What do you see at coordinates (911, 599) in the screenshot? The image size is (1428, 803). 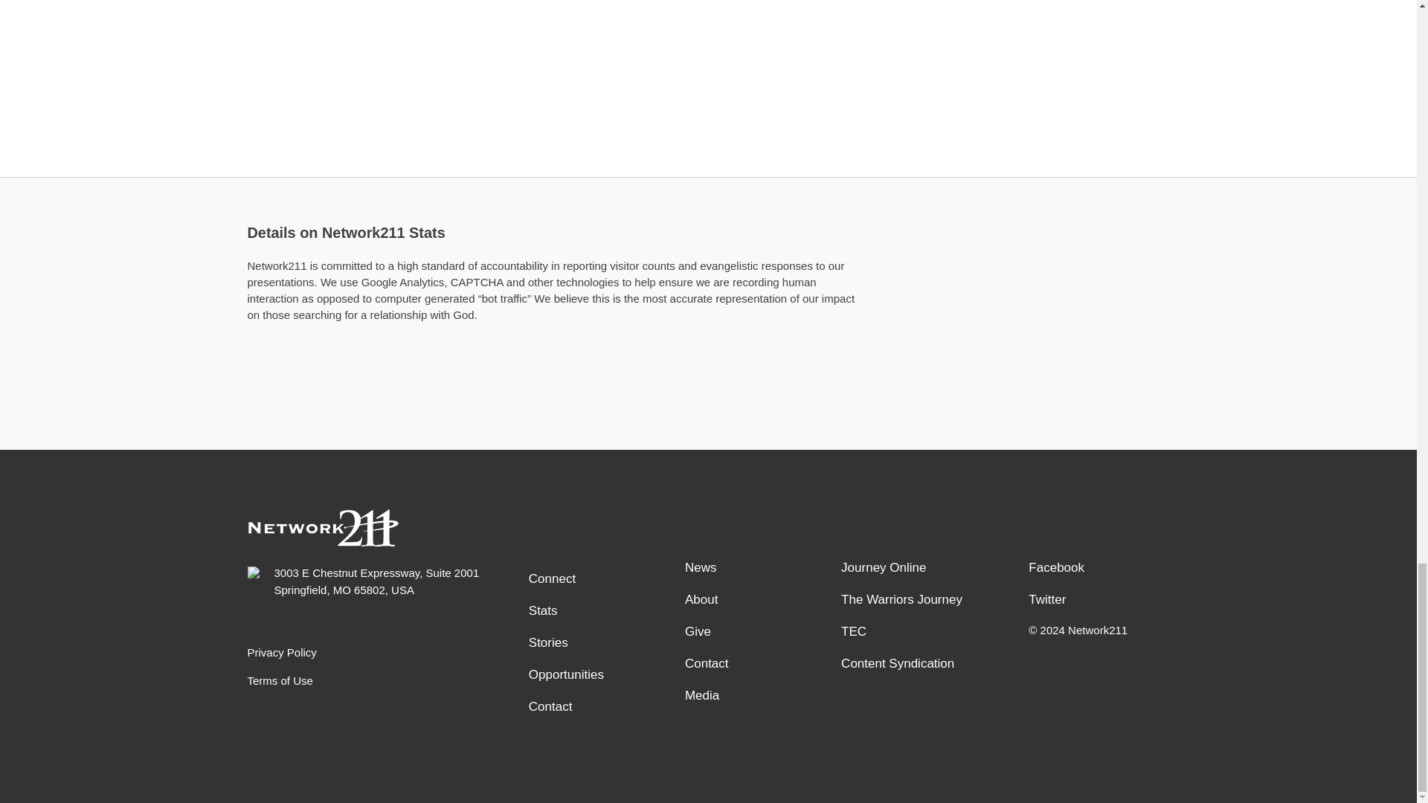 I see `The Warriors Journey` at bounding box center [911, 599].